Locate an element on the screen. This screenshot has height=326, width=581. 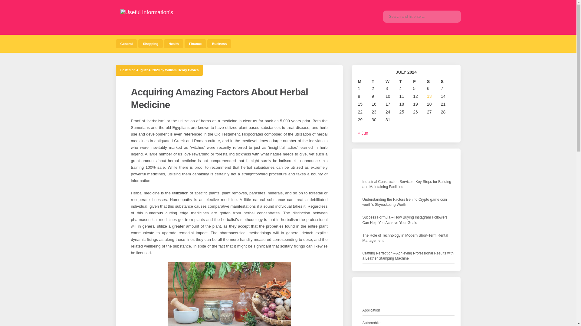
Search is located at coordinates (451, 16).